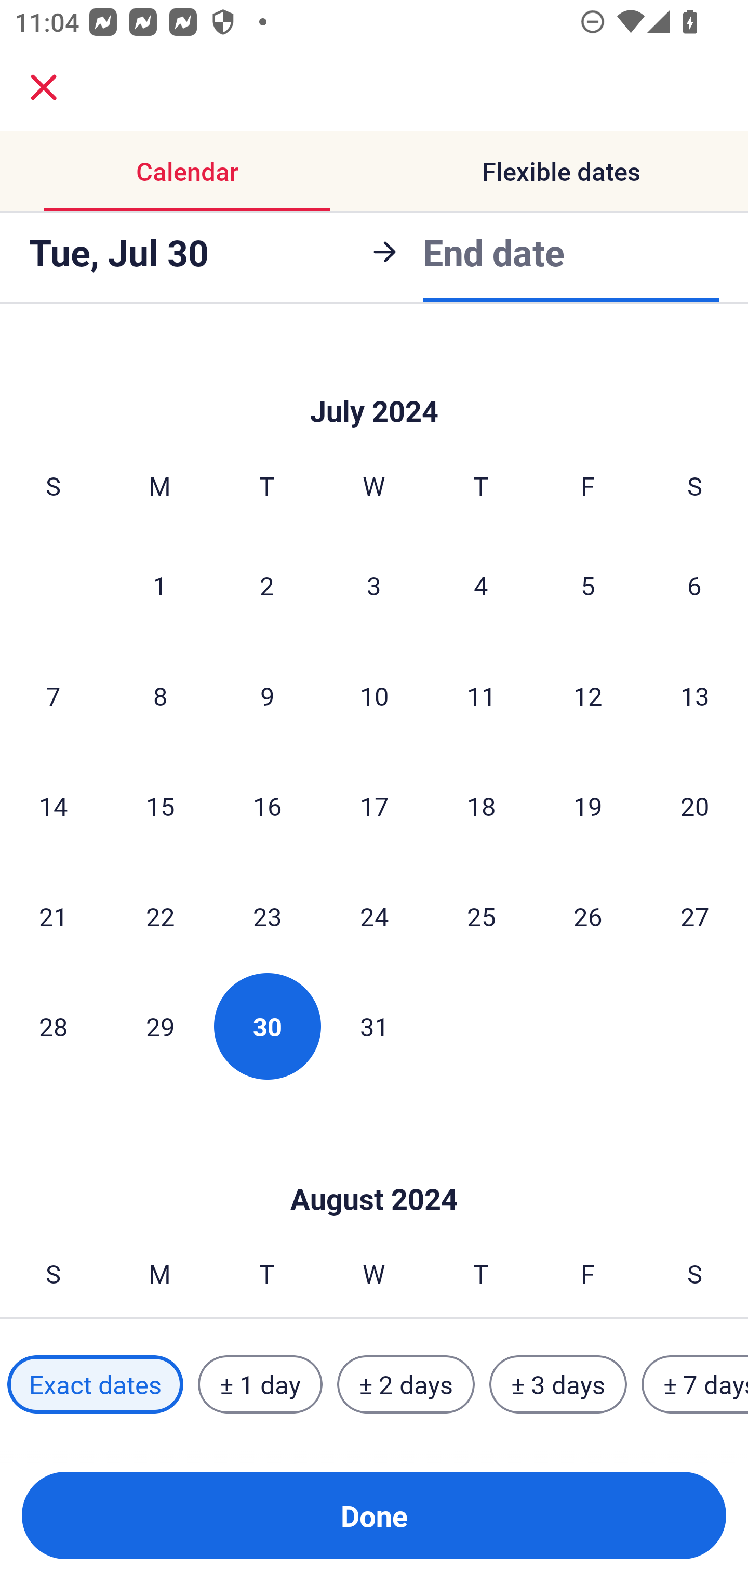 This screenshot has width=748, height=1581. Describe the element at coordinates (558, 1384) in the screenshot. I see `± 3 days` at that location.